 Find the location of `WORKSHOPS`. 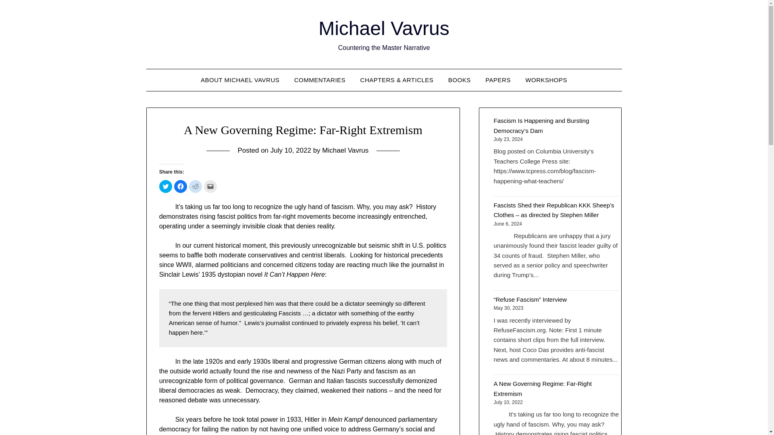

WORKSHOPS is located at coordinates (546, 80).